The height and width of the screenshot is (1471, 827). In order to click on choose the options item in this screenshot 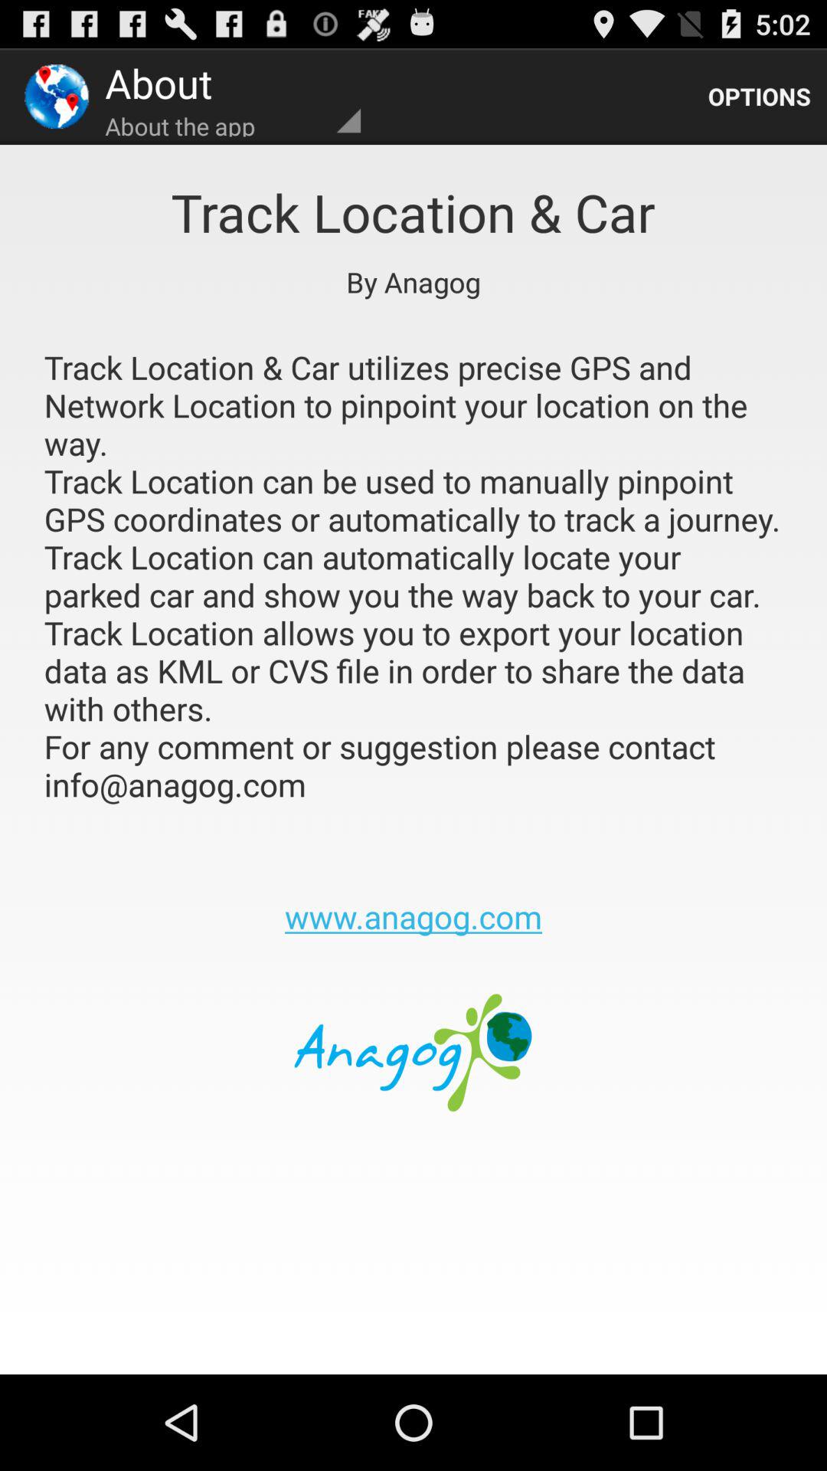, I will do `click(760, 97)`.